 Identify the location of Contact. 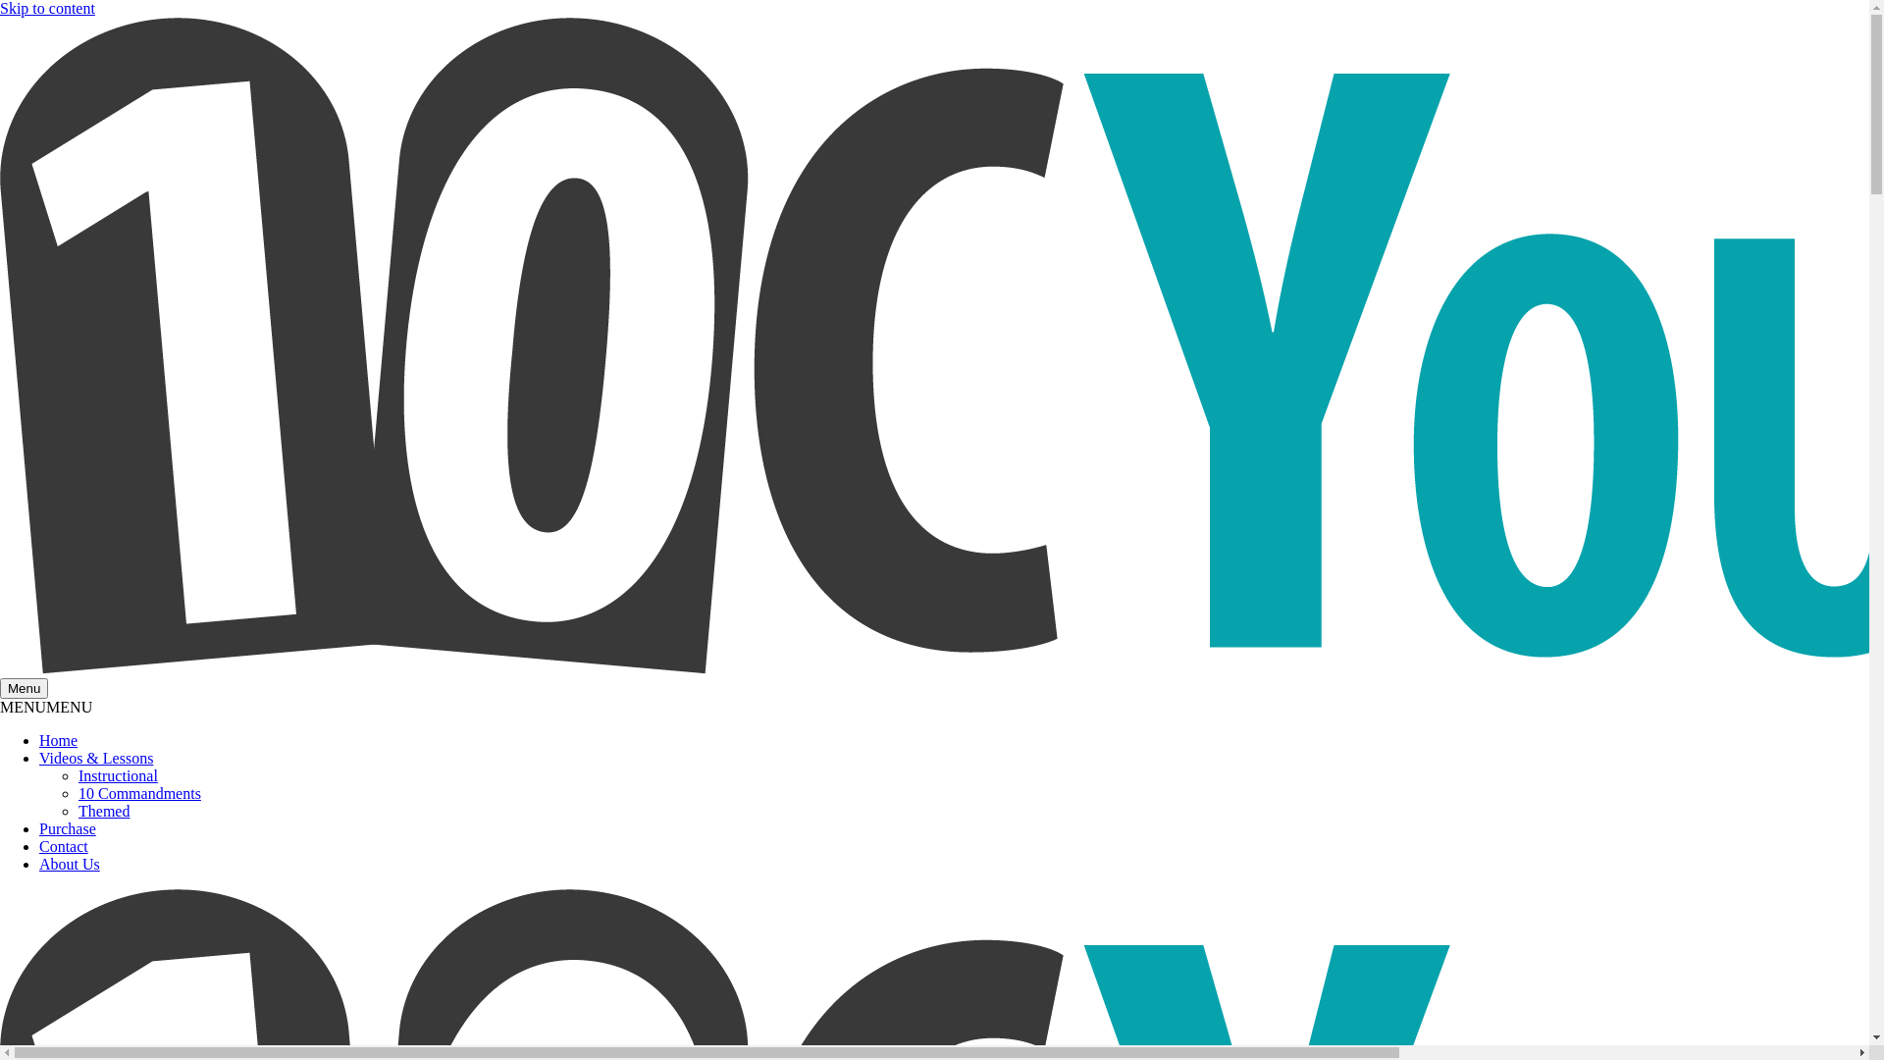
(64, 846).